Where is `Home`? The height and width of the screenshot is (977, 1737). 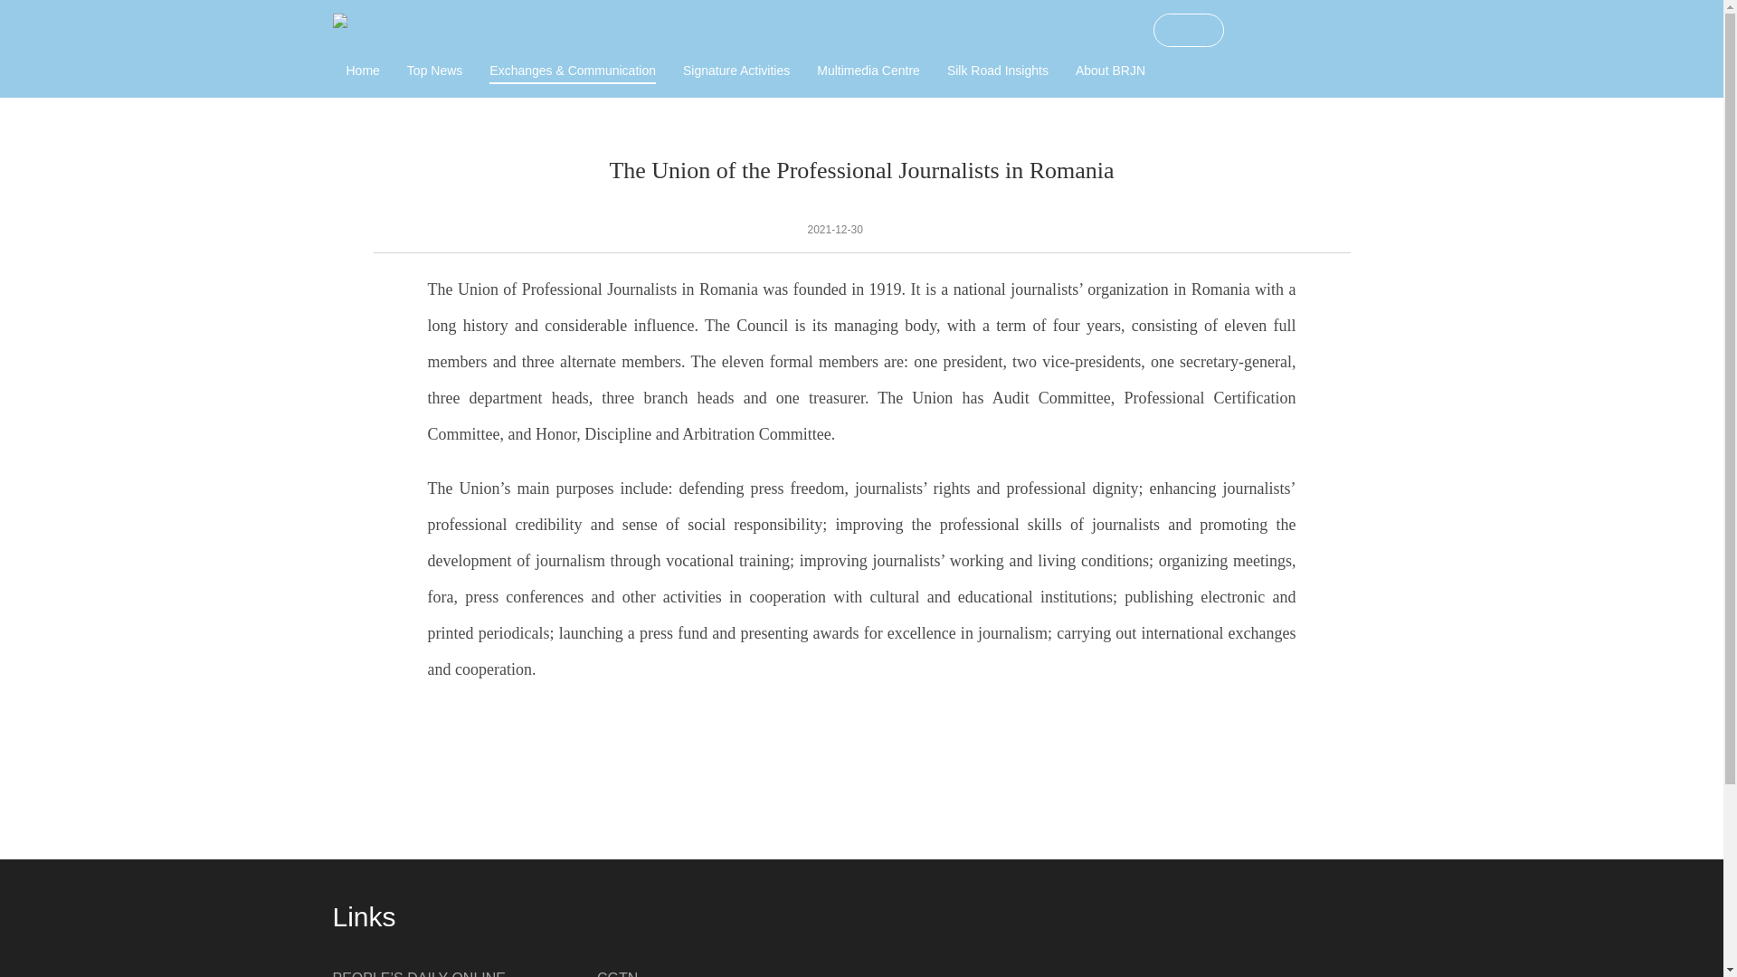 Home is located at coordinates (362, 71).